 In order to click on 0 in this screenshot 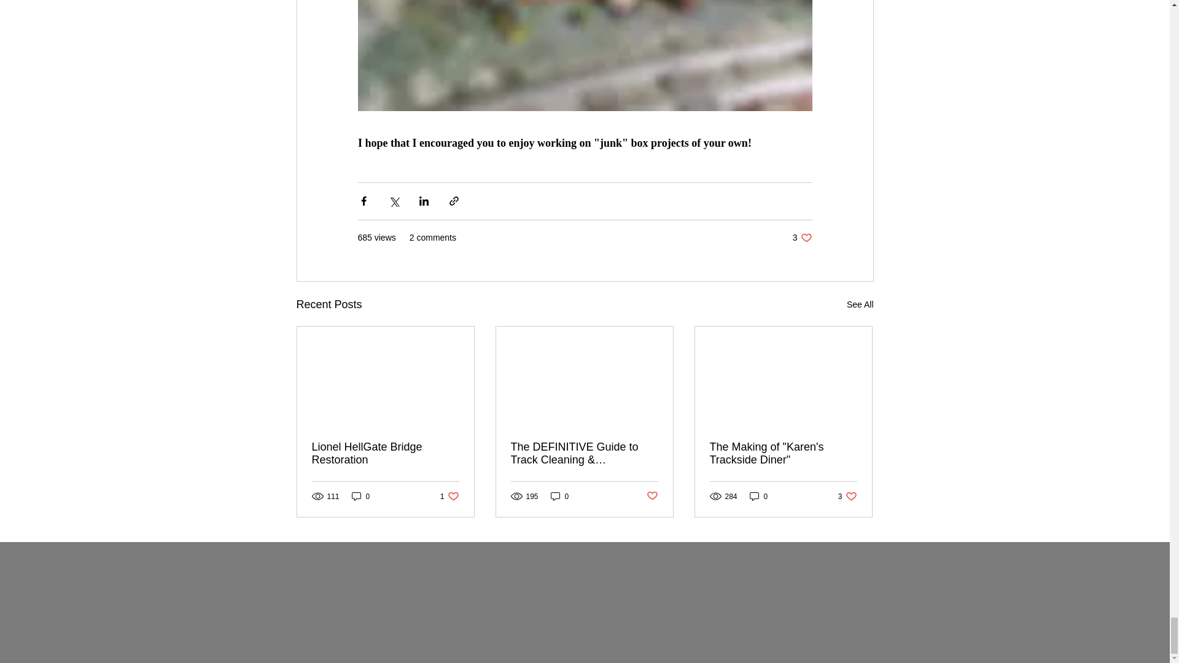, I will do `click(860, 304)`.